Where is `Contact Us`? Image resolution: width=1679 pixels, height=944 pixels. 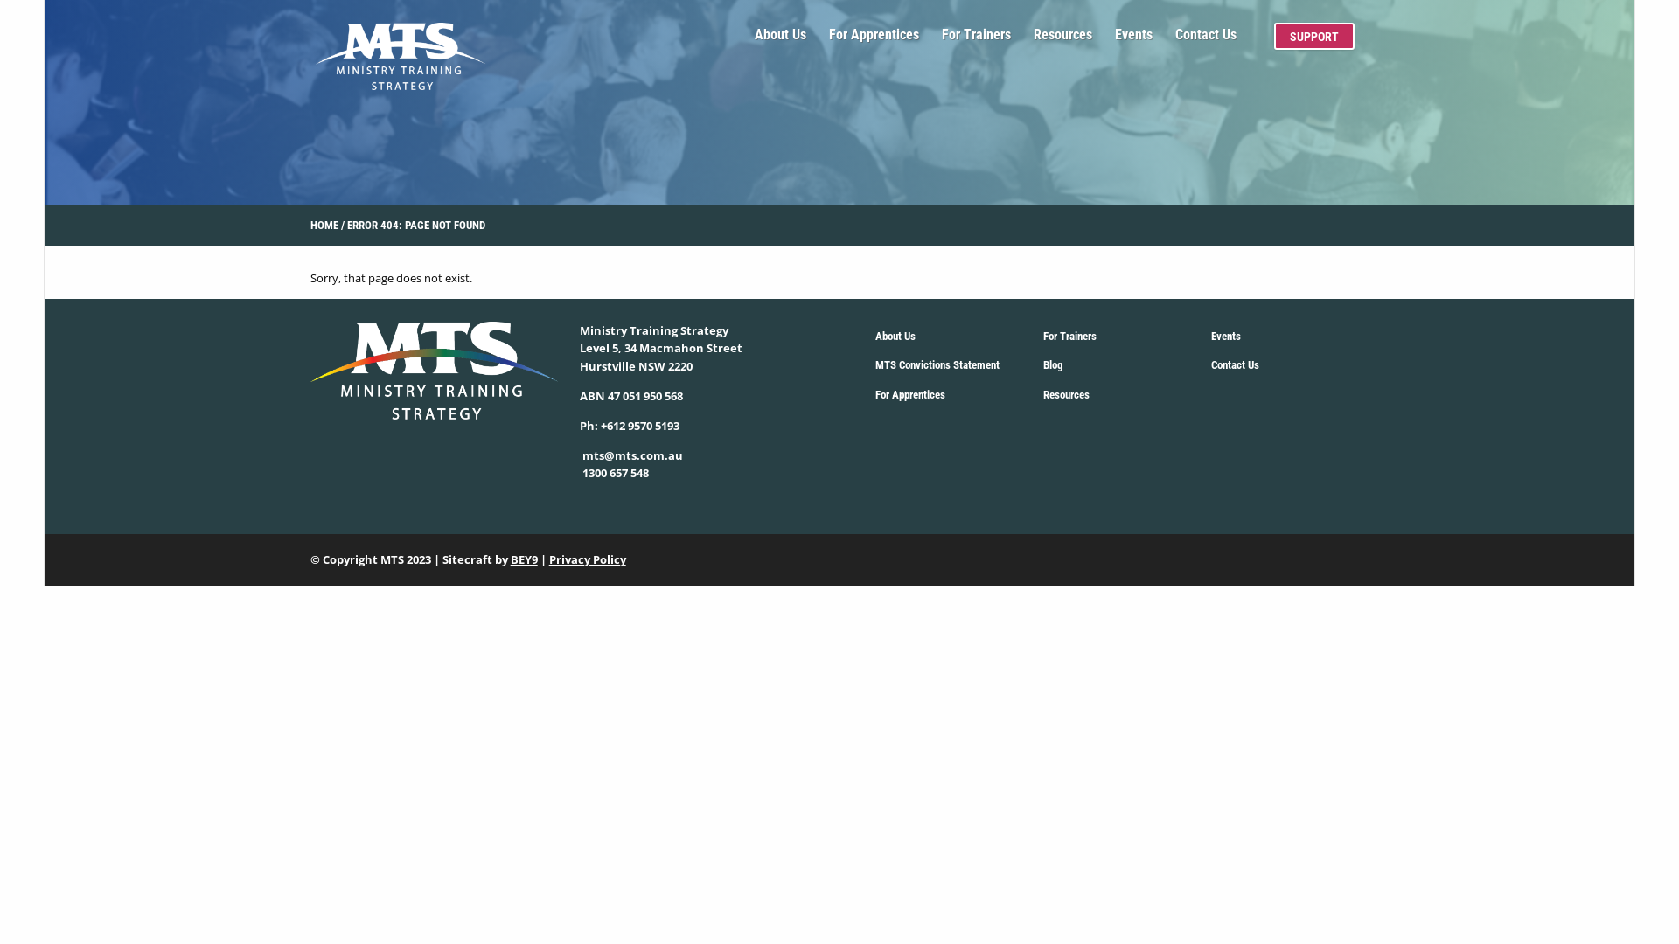
Contact Us is located at coordinates (1206, 42).